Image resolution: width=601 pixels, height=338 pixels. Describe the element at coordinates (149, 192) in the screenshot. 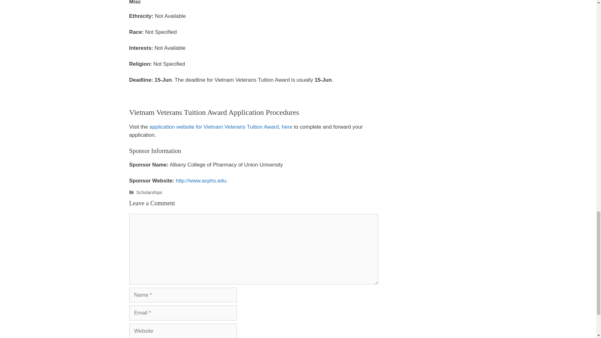

I see `Scholarships` at that location.